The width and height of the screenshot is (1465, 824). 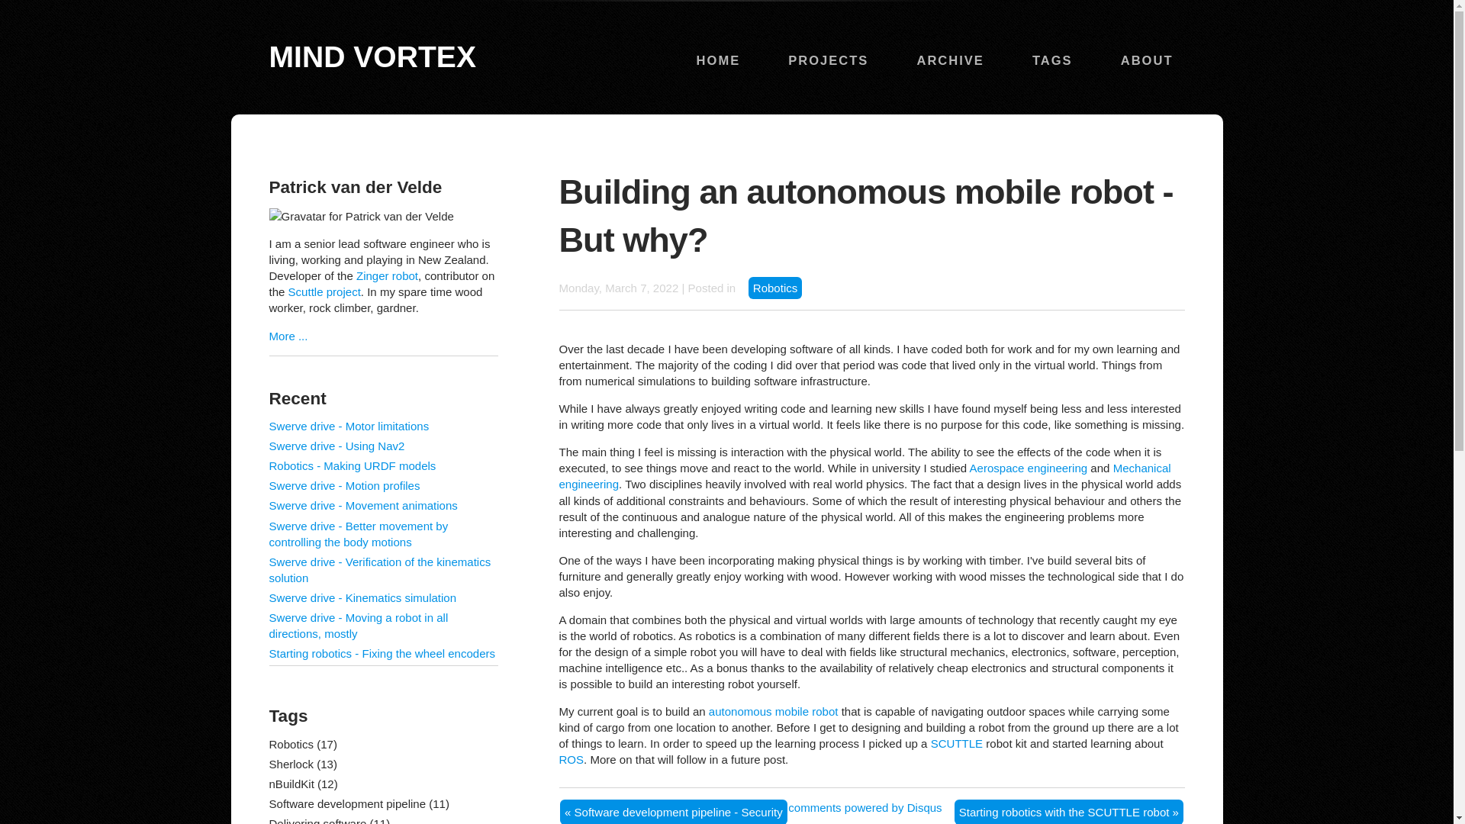 What do you see at coordinates (348, 426) in the screenshot?
I see `Swerve drive - Motor limitations` at bounding box center [348, 426].